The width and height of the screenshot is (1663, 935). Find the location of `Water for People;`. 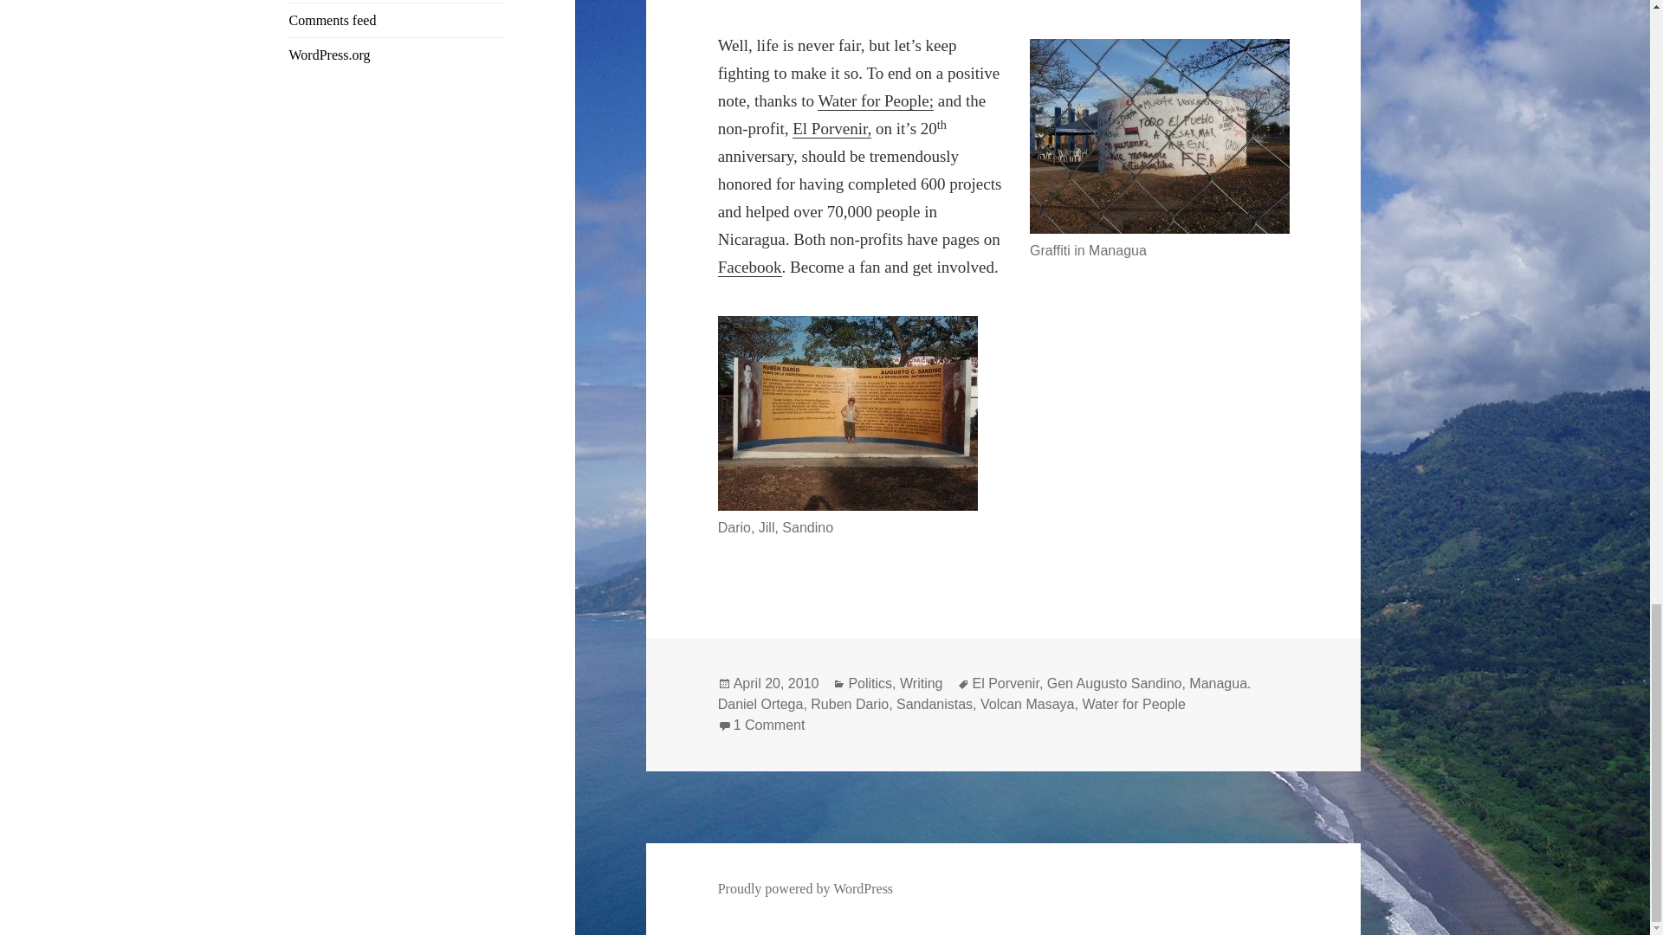

Water for People; is located at coordinates (875, 100).